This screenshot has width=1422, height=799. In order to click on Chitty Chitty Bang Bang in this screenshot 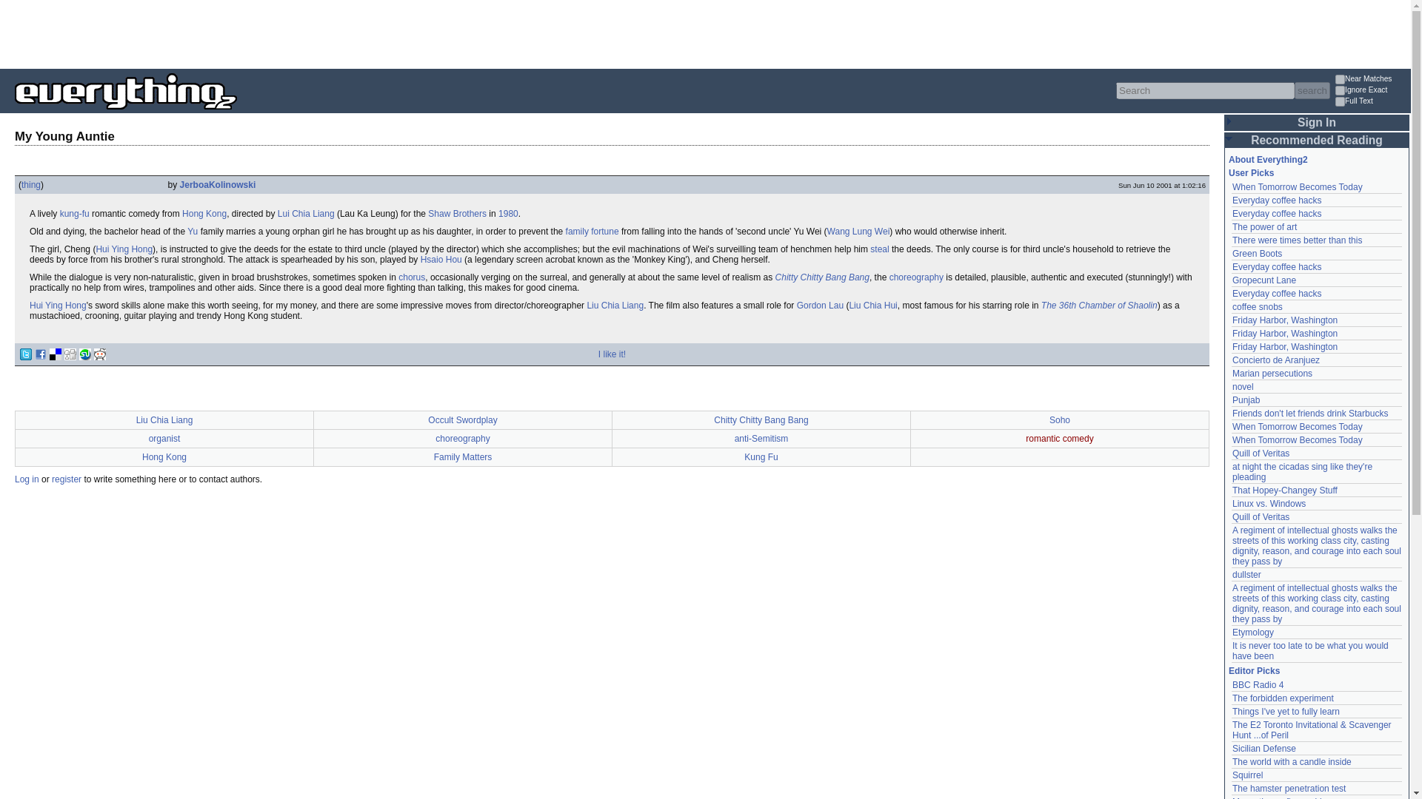, I will do `click(822, 277)`.